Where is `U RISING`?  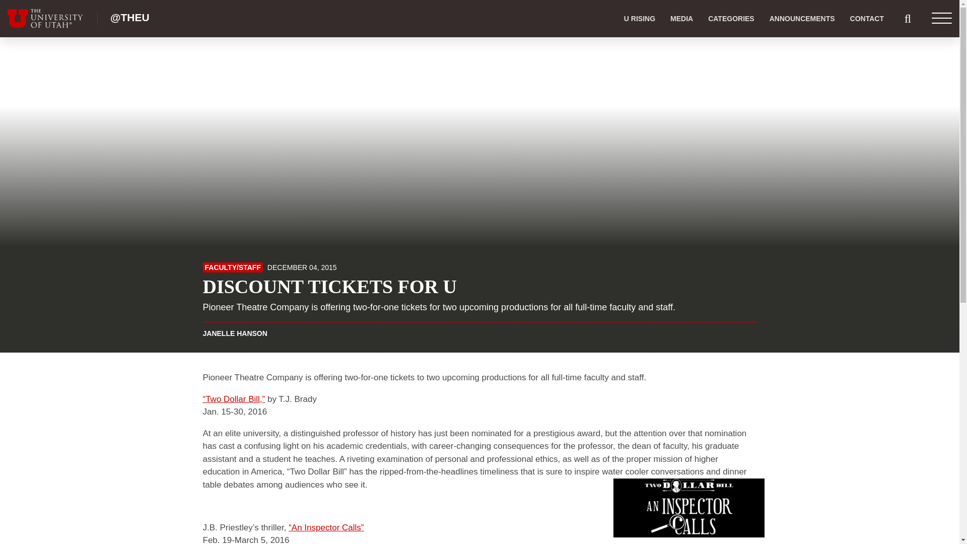 U RISING is located at coordinates (640, 19).